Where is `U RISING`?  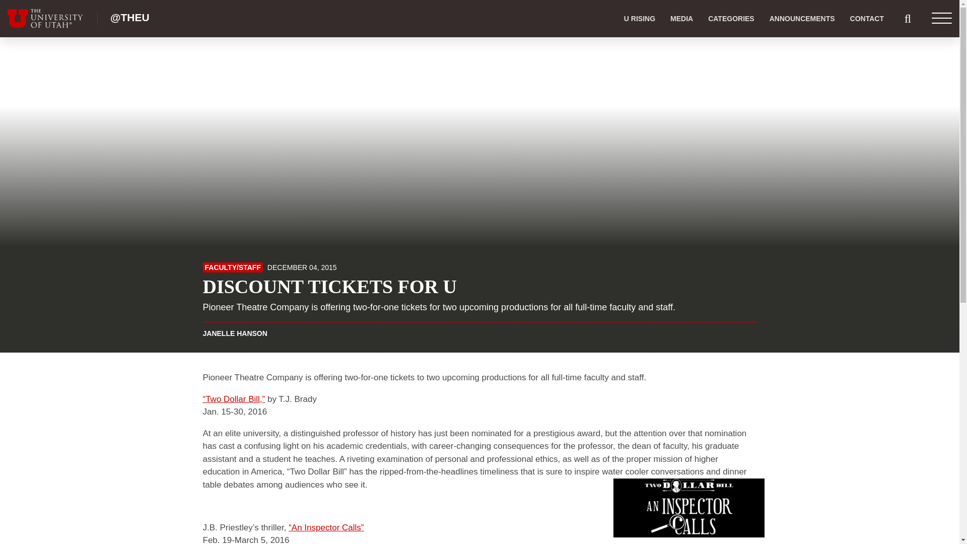 U RISING is located at coordinates (640, 19).